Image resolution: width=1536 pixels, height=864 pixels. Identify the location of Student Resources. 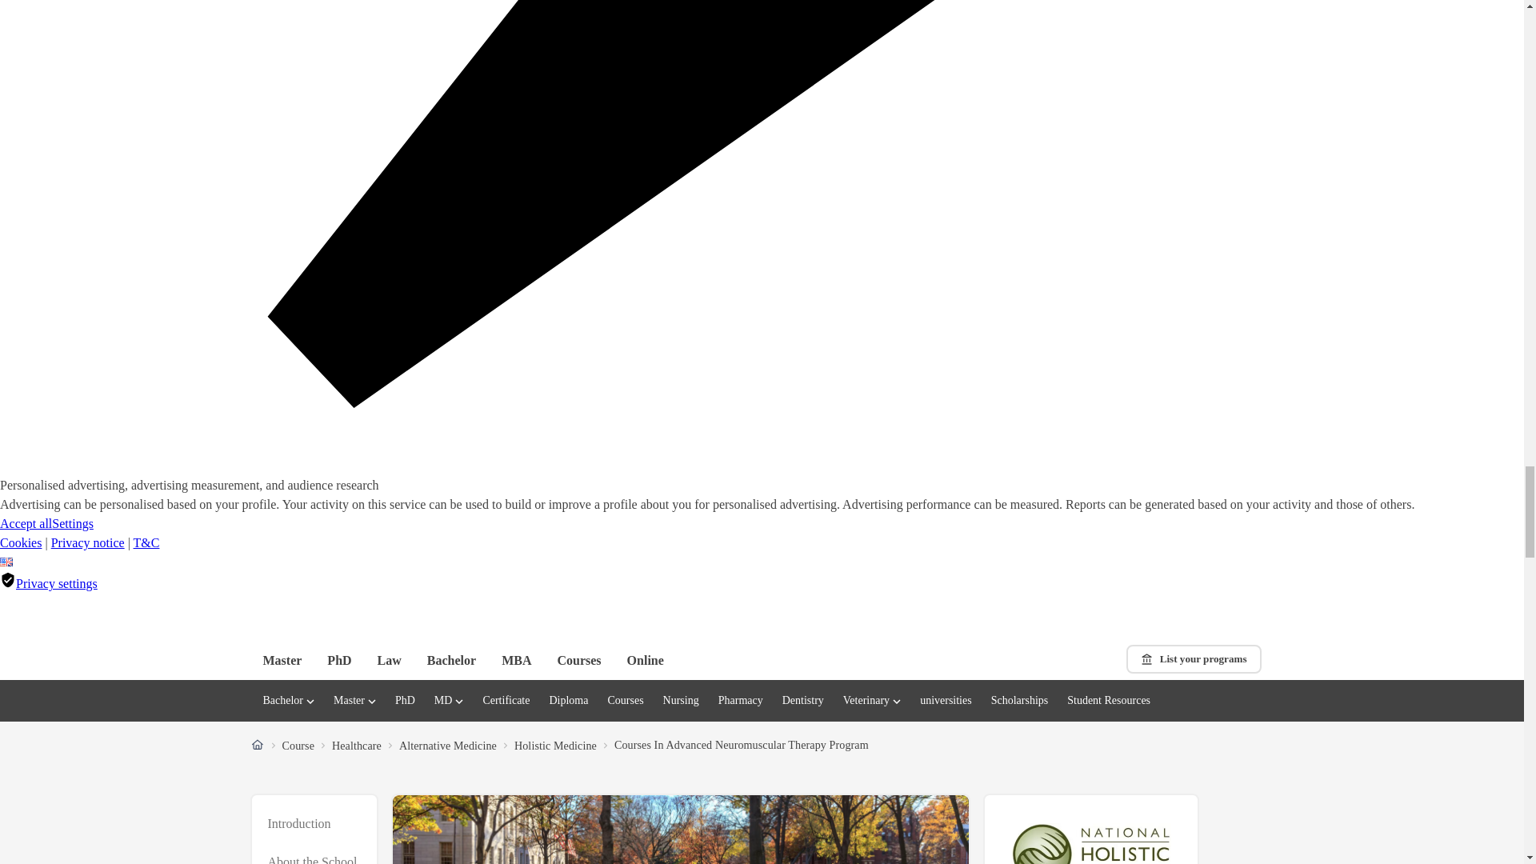
(1109, 701).